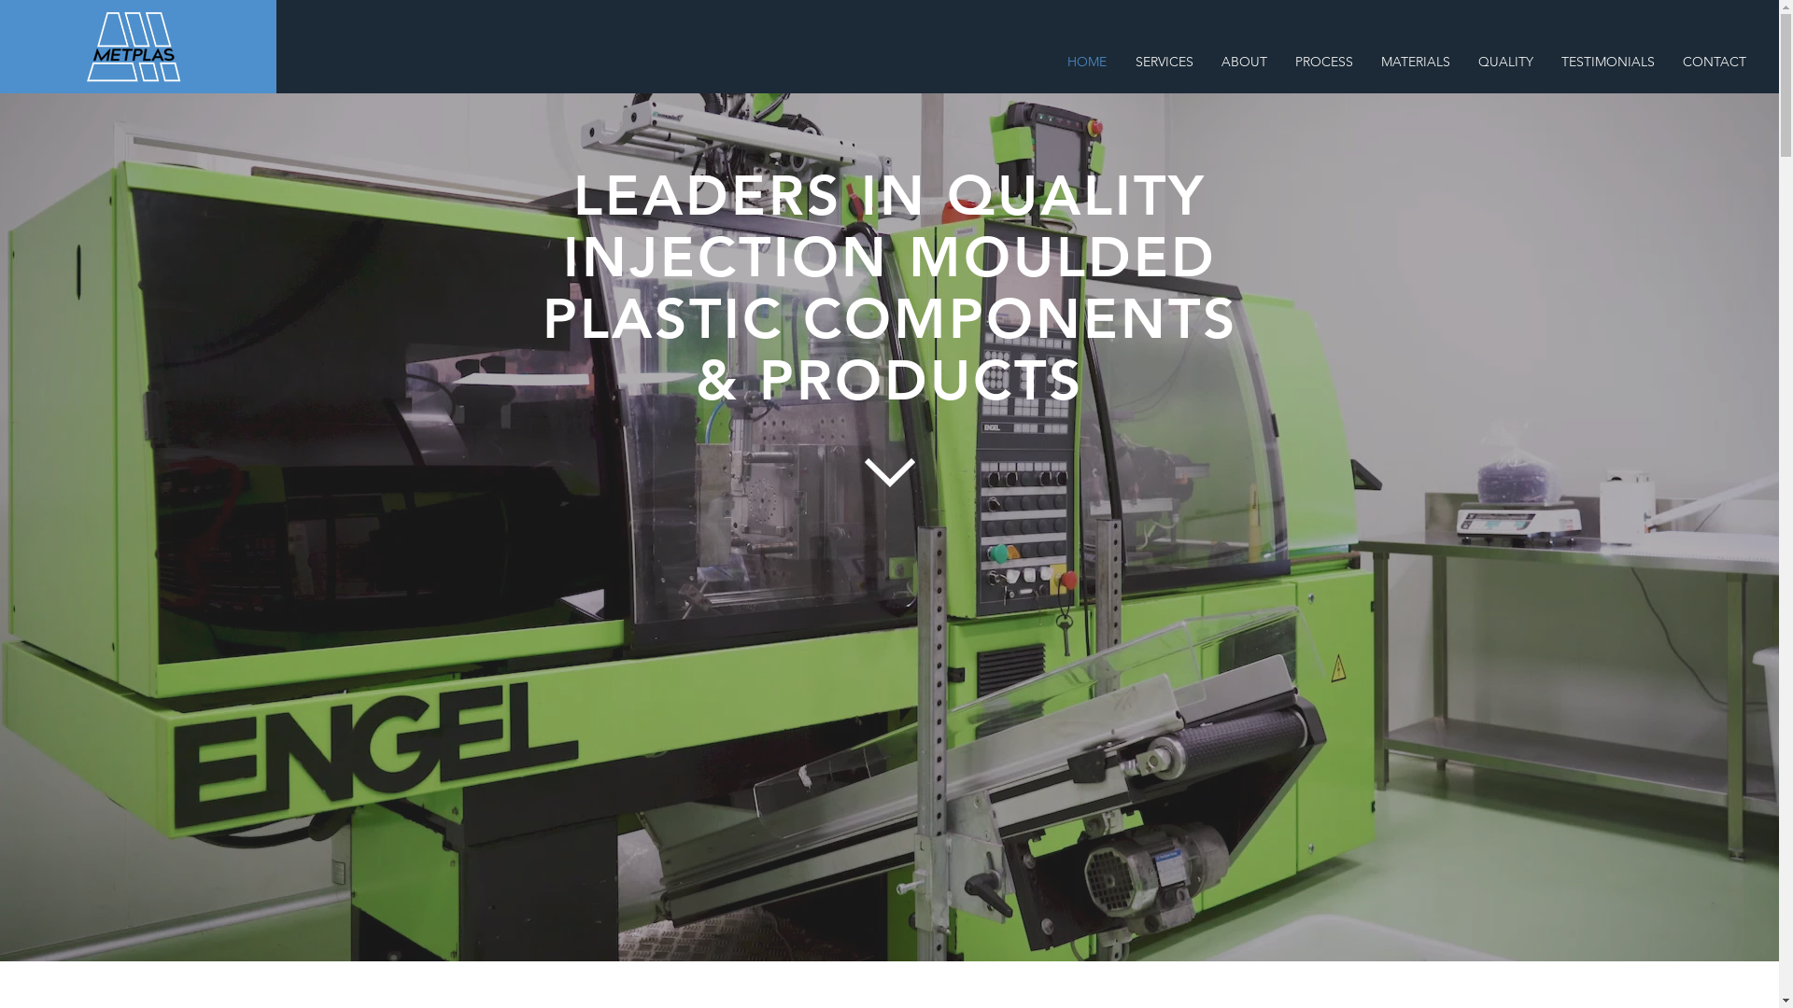 This screenshot has height=1008, width=1793. Describe the element at coordinates (1608, 62) in the screenshot. I see `TESTIMONIALS` at that location.